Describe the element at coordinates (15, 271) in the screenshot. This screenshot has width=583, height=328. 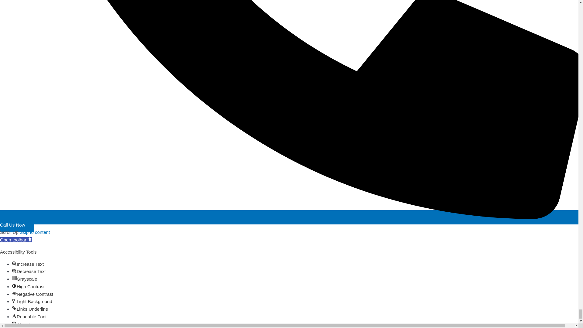
I see `Decrease Text` at that location.